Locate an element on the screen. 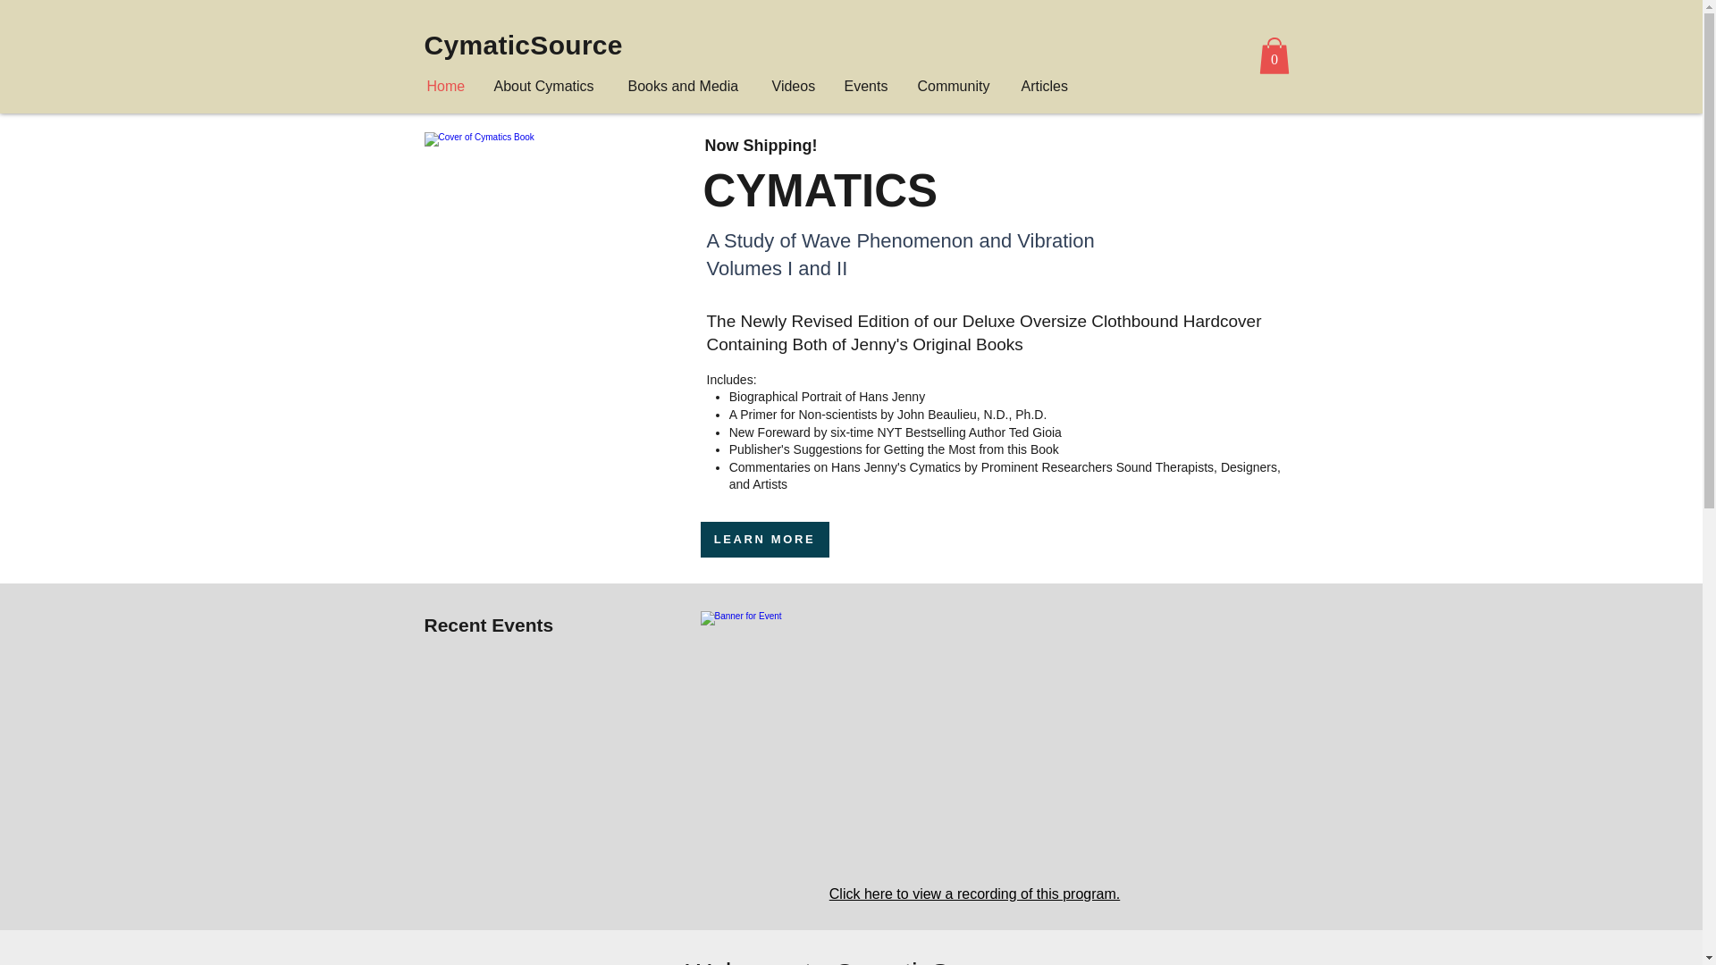  0 is located at coordinates (1273, 55).